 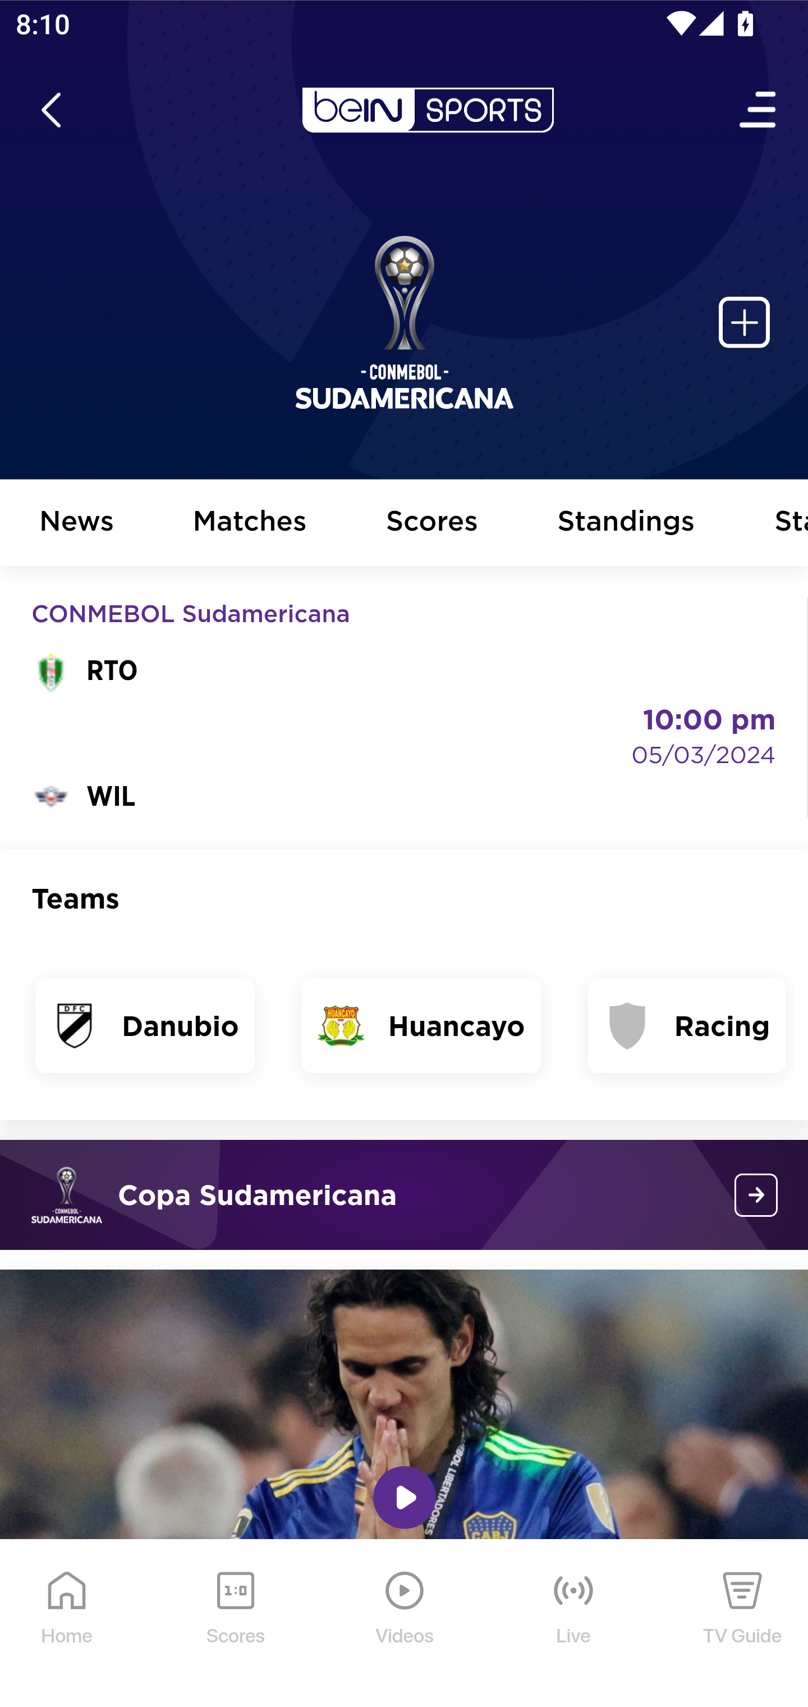 I want to click on conmebol-sudamericana?platform=mobile_android, so click(x=756, y=1195).